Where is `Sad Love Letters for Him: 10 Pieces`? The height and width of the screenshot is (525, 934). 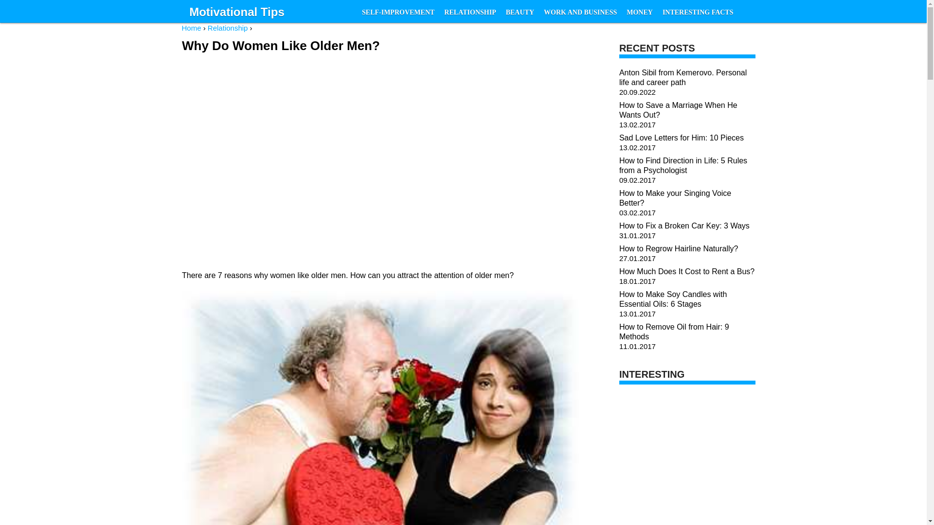
Sad Love Letters for Him: 10 Pieces is located at coordinates (681, 138).